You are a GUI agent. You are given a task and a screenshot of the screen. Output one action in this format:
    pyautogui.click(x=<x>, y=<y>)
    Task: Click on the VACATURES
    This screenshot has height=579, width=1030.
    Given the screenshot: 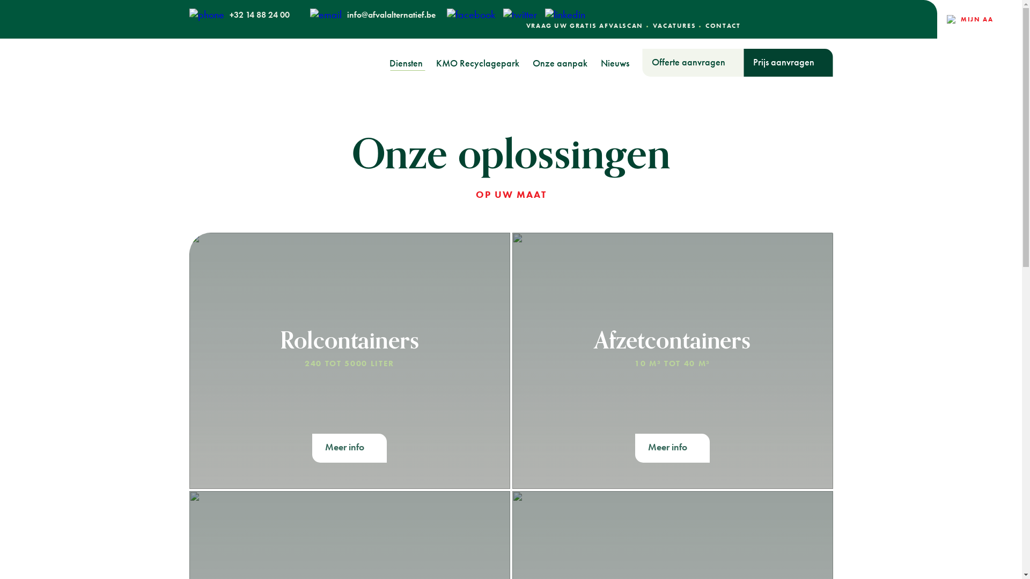 What is the action you would take?
    pyautogui.click(x=674, y=26)
    